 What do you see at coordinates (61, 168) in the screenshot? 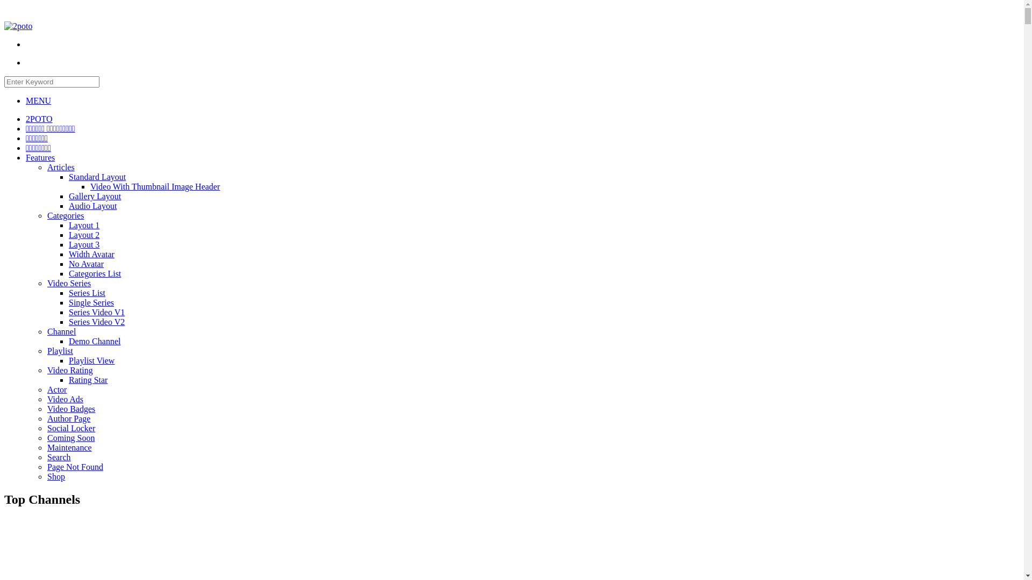
I see `Articles` at bounding box center [61, 168].